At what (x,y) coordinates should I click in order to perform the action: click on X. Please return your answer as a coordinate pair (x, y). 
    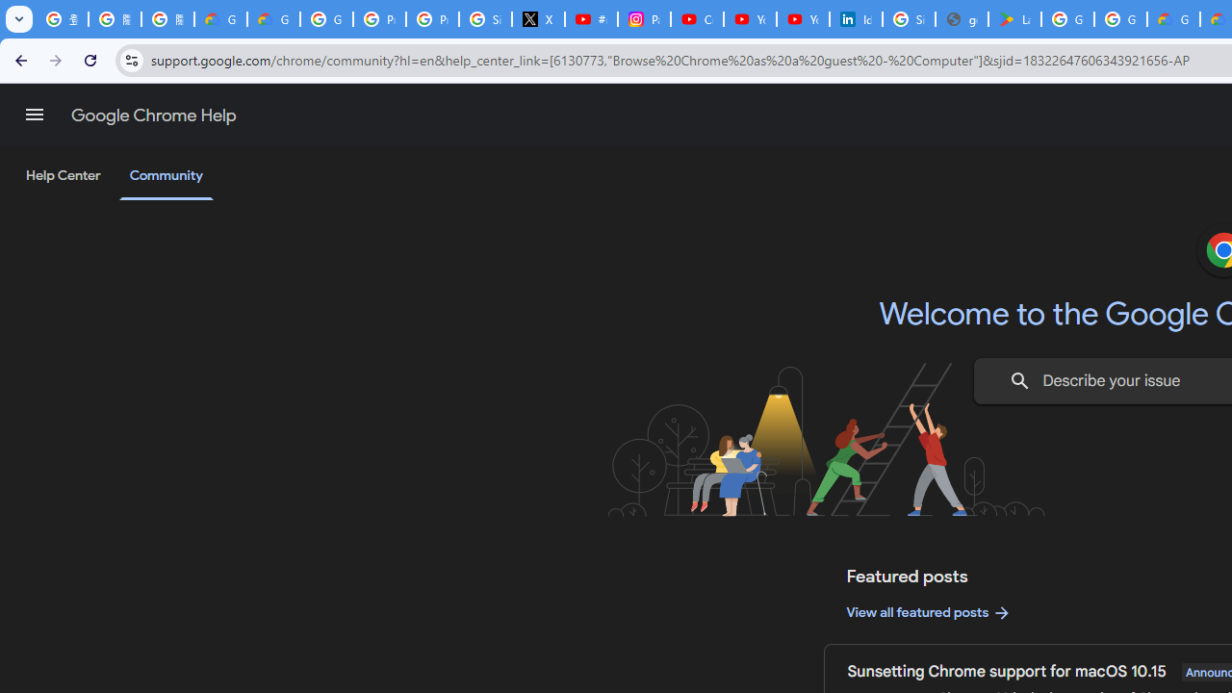
    Looking at the image, I should click on (539, 19).